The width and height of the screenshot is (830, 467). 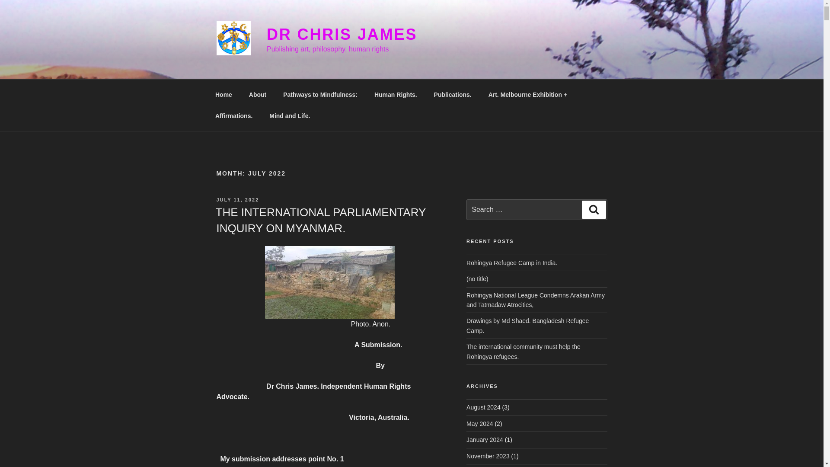 I want to click on JULY 11, 2022, so click(x=237, y=199).